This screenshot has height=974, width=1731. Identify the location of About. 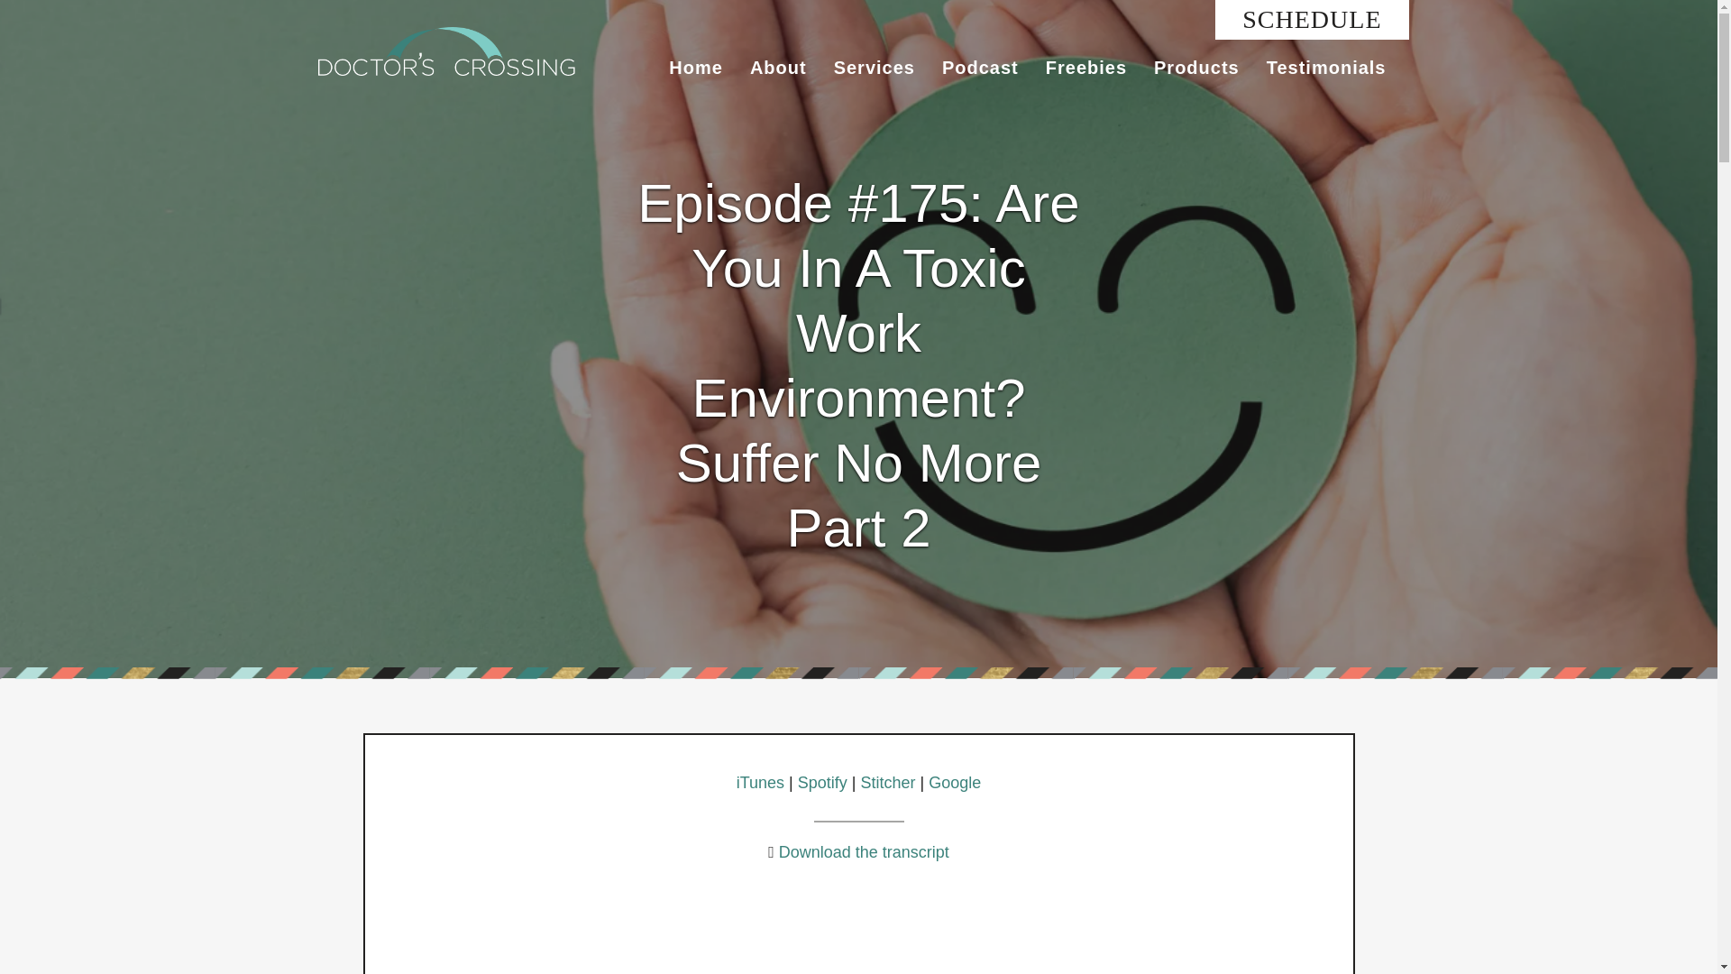
(779, 67).